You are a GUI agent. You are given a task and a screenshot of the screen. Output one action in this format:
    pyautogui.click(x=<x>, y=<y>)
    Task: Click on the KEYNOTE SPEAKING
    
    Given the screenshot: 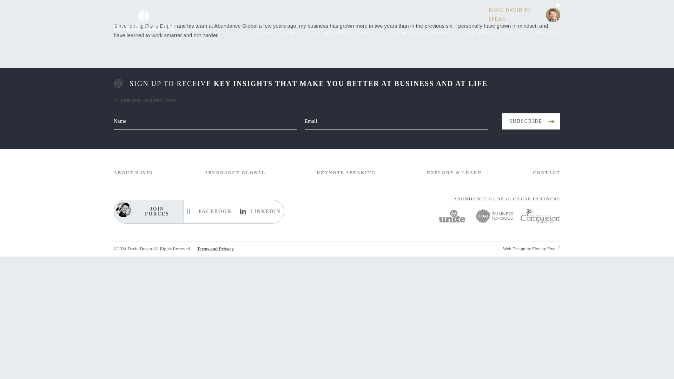 What is the action you would take?
    pyautogui.click(x=424, y=34)
    